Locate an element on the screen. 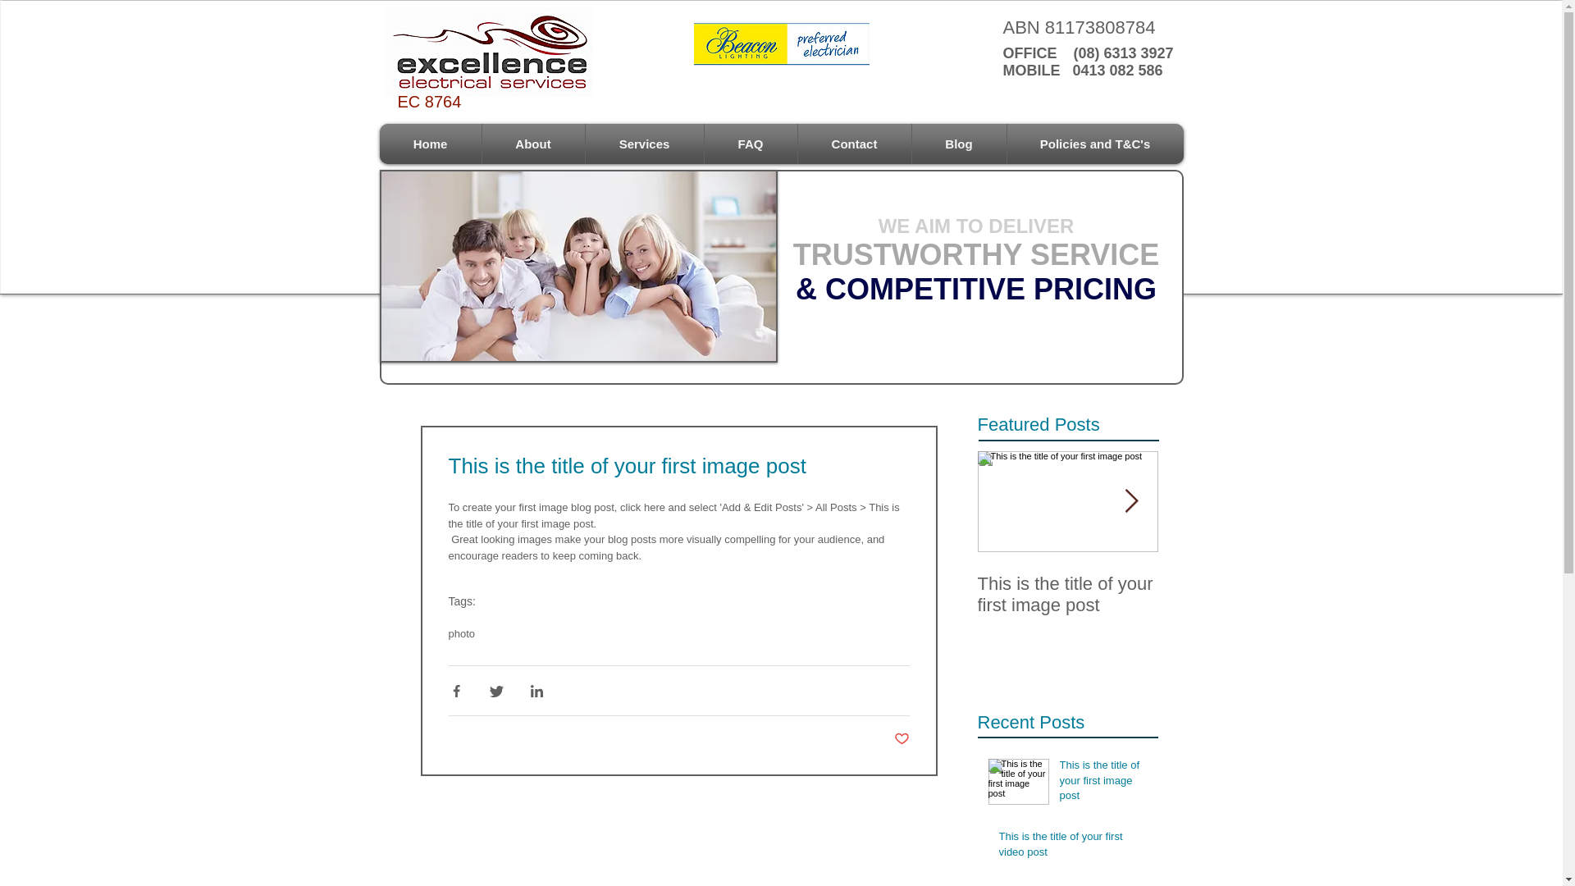  This is the title of your first image post is located at coordinates (1068, 595).